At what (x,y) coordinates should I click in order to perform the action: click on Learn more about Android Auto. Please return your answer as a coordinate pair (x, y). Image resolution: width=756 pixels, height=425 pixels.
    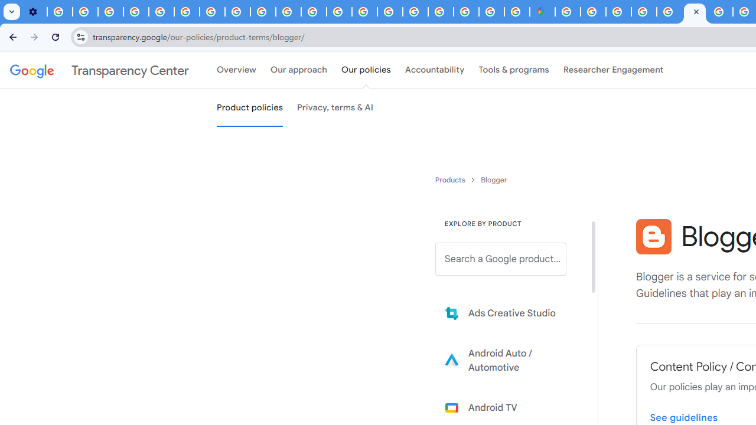
    Looking at the image, I should click on (509, 360).